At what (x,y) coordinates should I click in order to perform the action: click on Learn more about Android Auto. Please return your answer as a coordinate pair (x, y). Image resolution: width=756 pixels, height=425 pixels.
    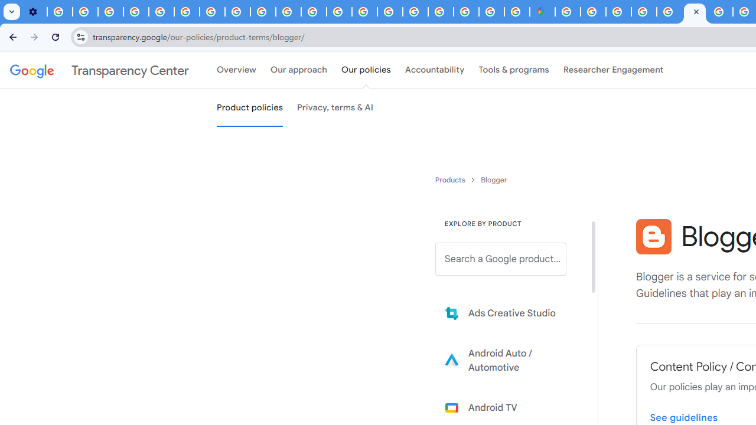
    Looking at the image, I should click on (509, 360).